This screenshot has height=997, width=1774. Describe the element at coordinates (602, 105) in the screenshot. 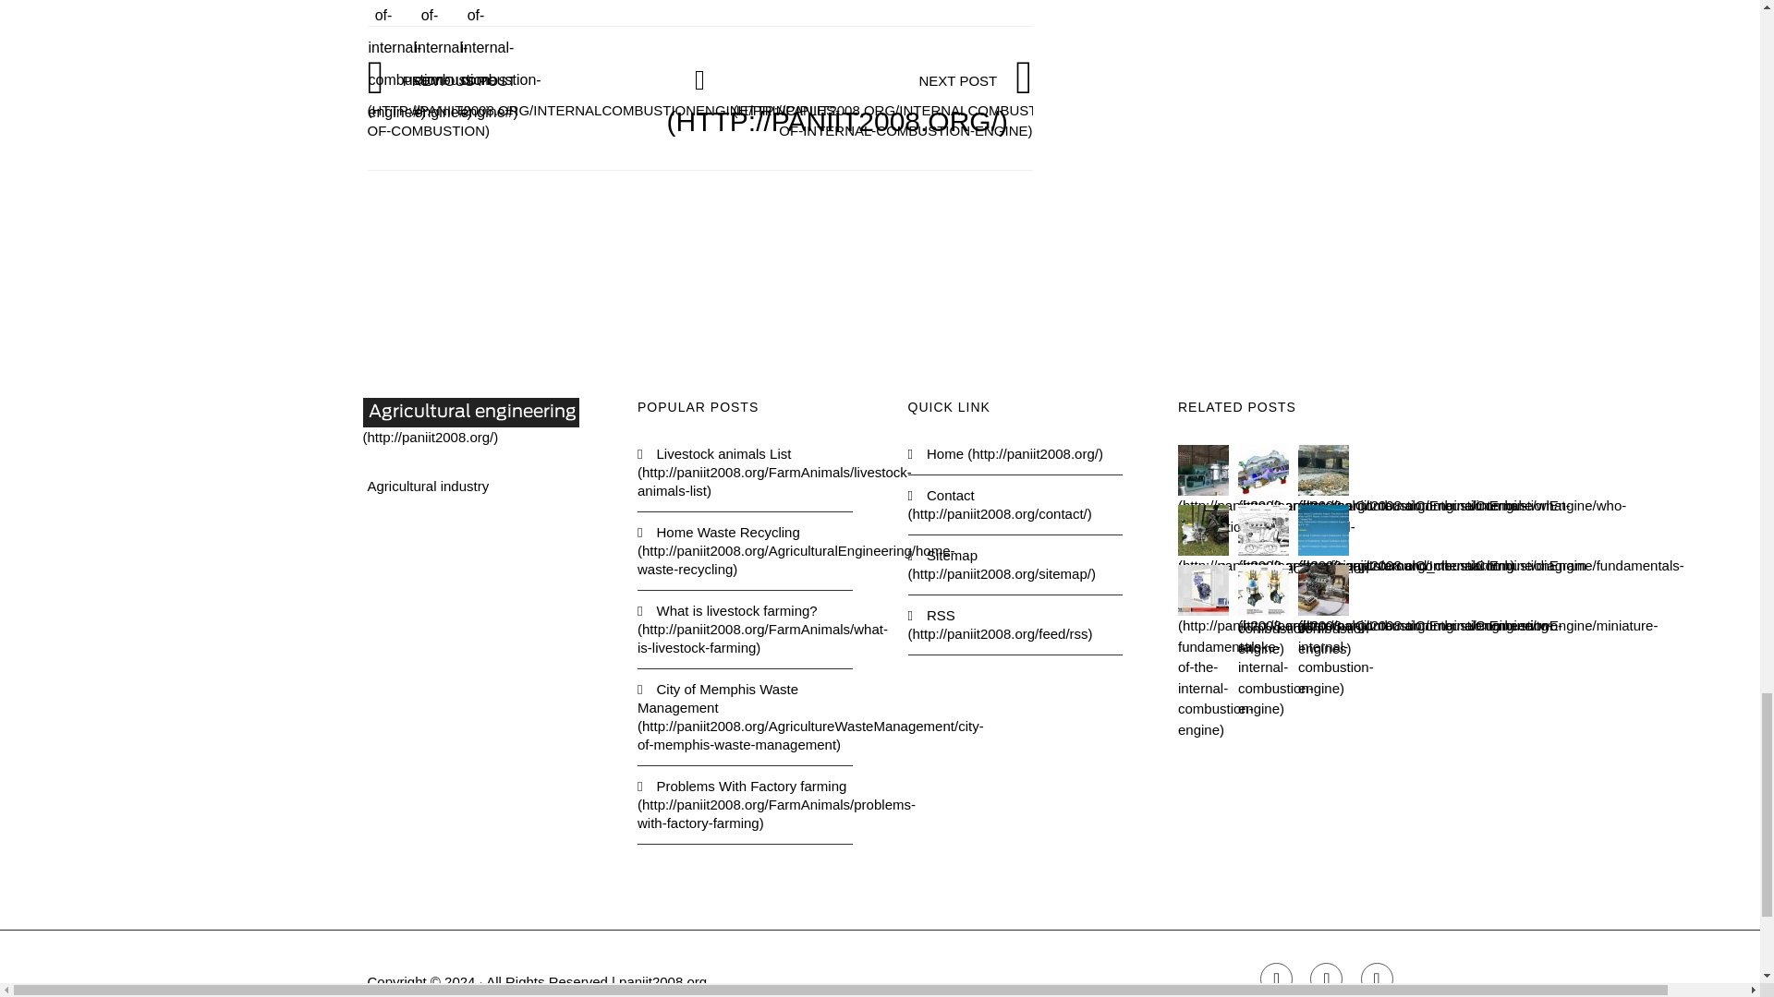

I see `PREVIOUS POST` at that location.